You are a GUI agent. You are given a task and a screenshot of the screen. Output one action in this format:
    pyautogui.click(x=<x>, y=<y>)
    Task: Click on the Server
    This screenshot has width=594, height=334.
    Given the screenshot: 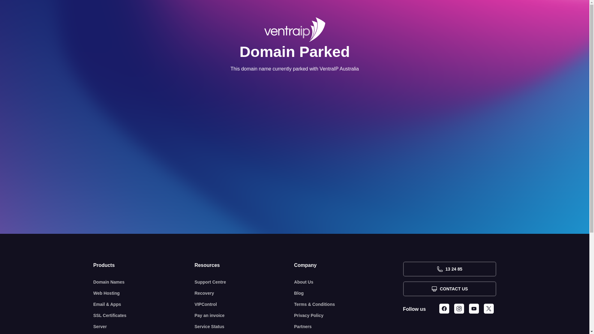 What is the action you would take?
    pyautogui.click(x=144, y=327)
    